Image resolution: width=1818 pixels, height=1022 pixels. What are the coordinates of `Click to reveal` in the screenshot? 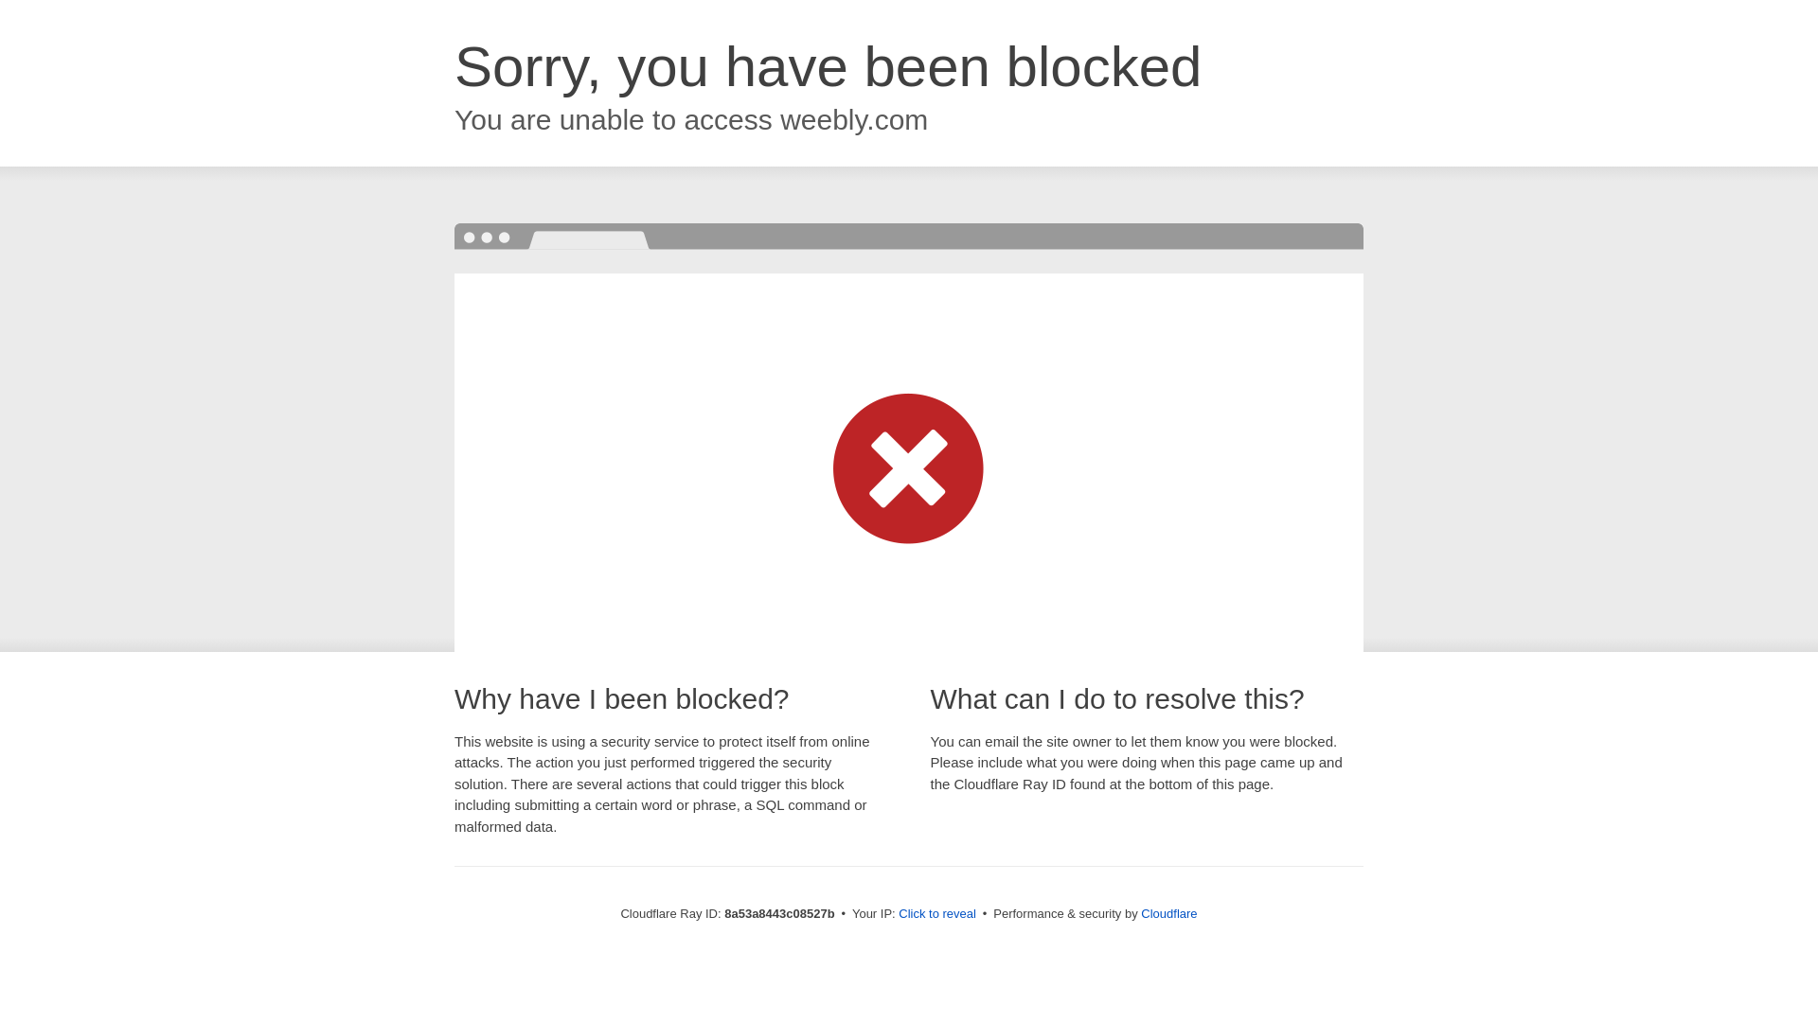 It's located at (937, 914).